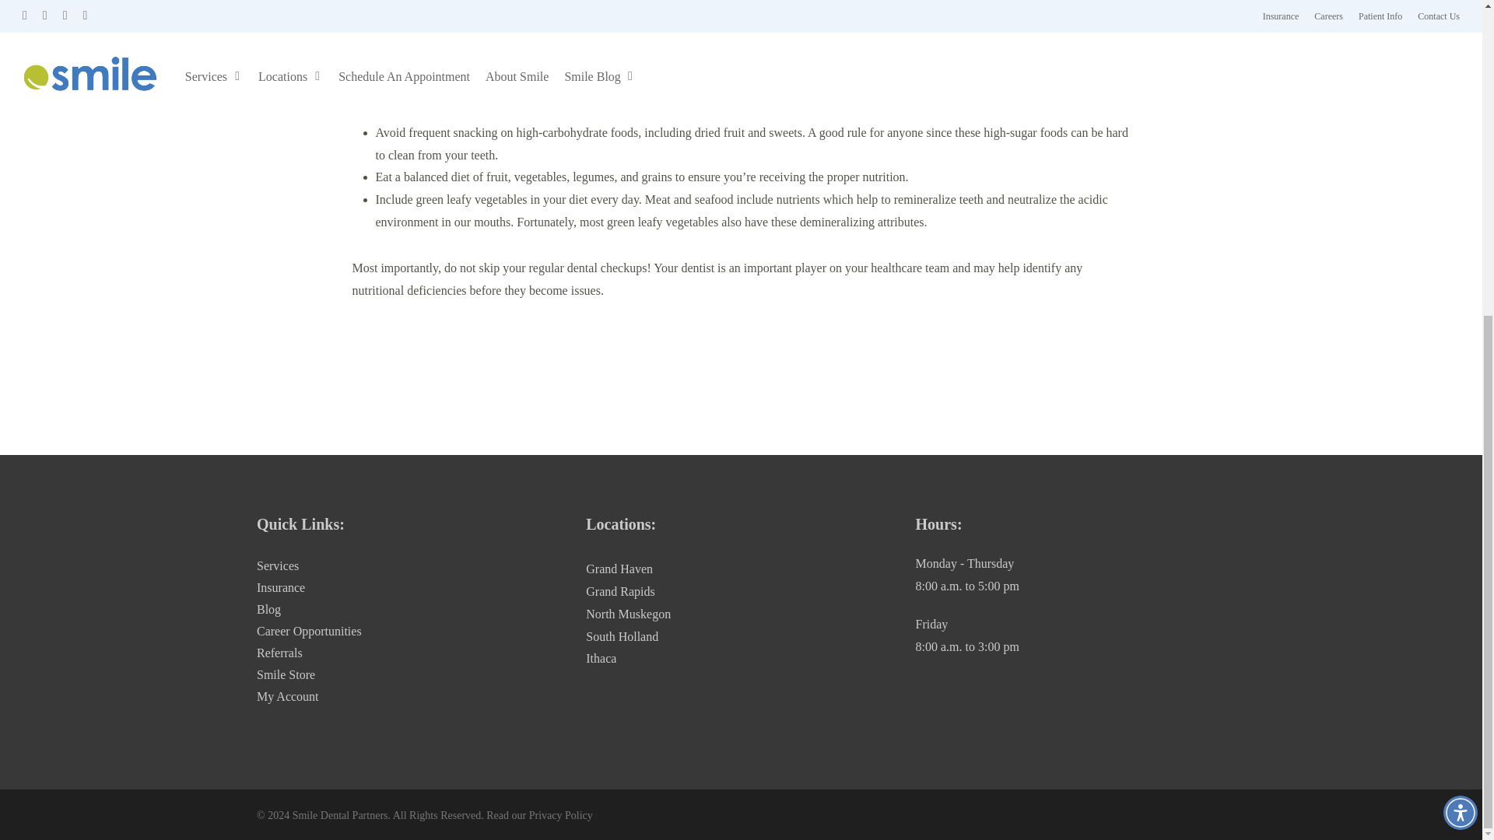 The image size is (1494, 840). What do you see at coordinates (1460, 313) in the screenshot?
I see `Accessibility Menu` at bounding box center [1460, 313].